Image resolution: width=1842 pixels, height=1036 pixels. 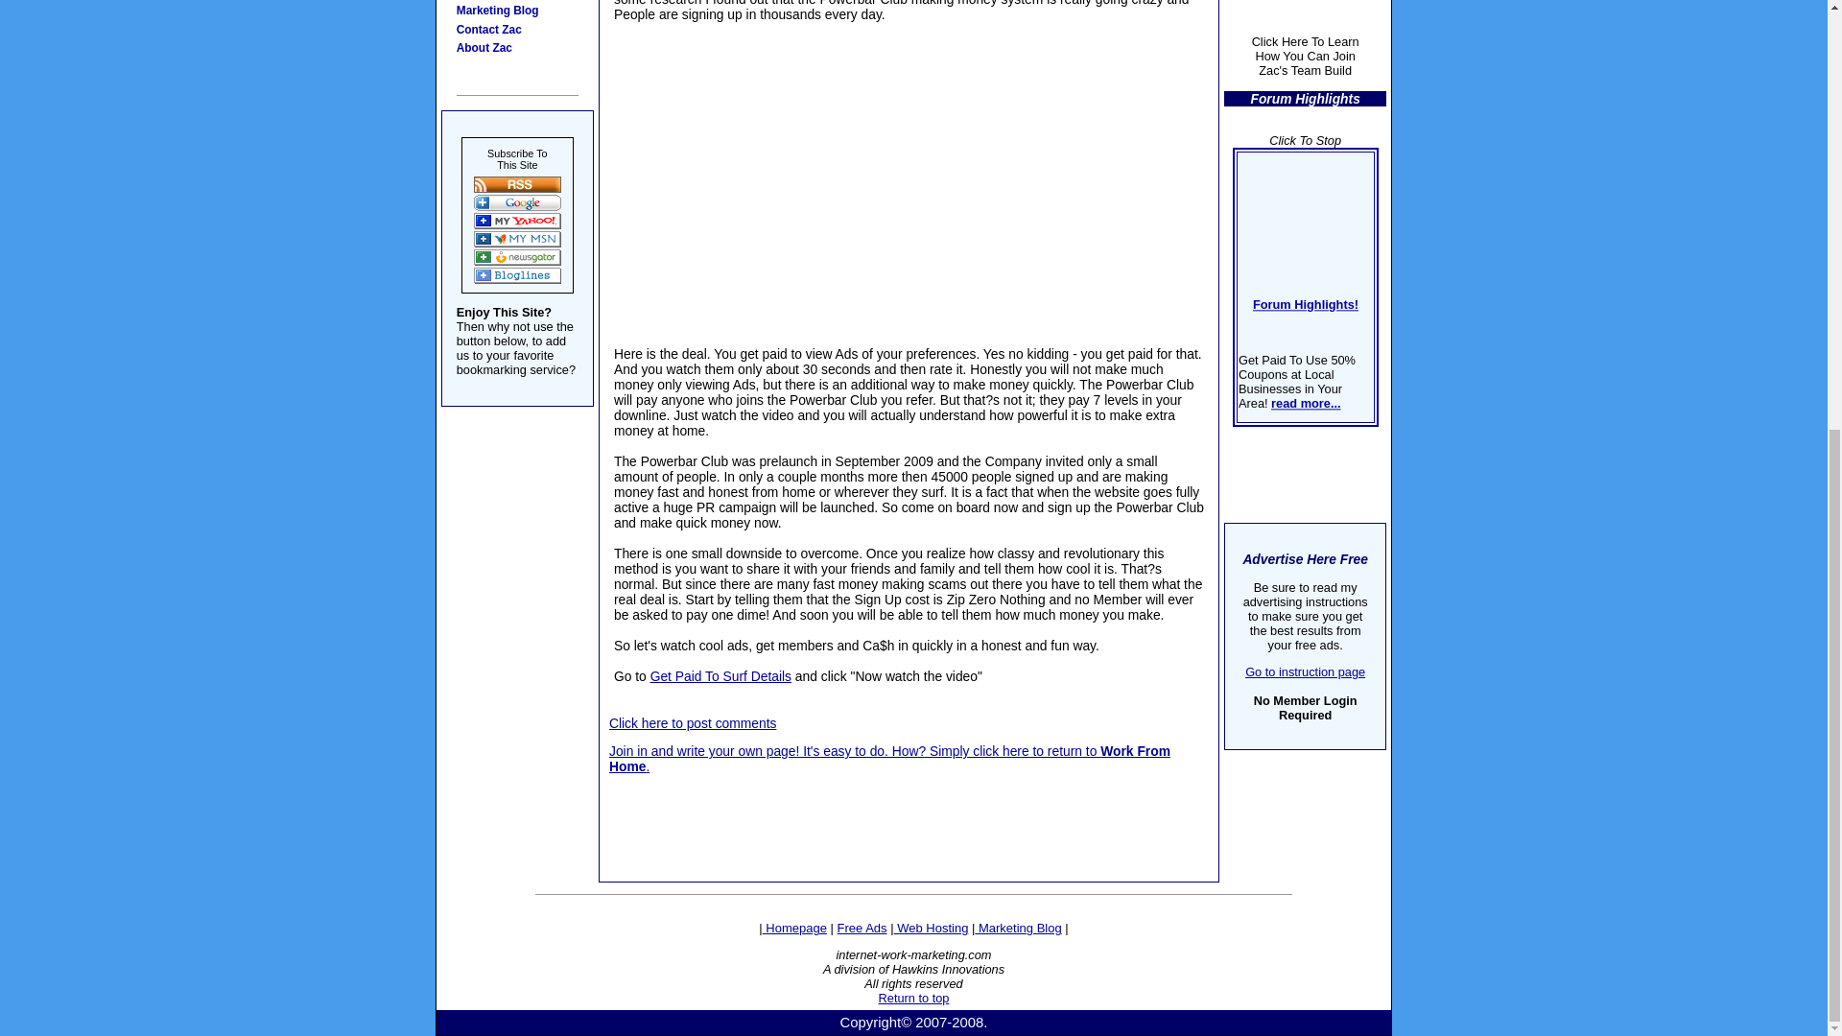 What do you see at coordinates (522, 2) in the screenshot?
I see `Marketing Forum` at bounding box center [522, 2].